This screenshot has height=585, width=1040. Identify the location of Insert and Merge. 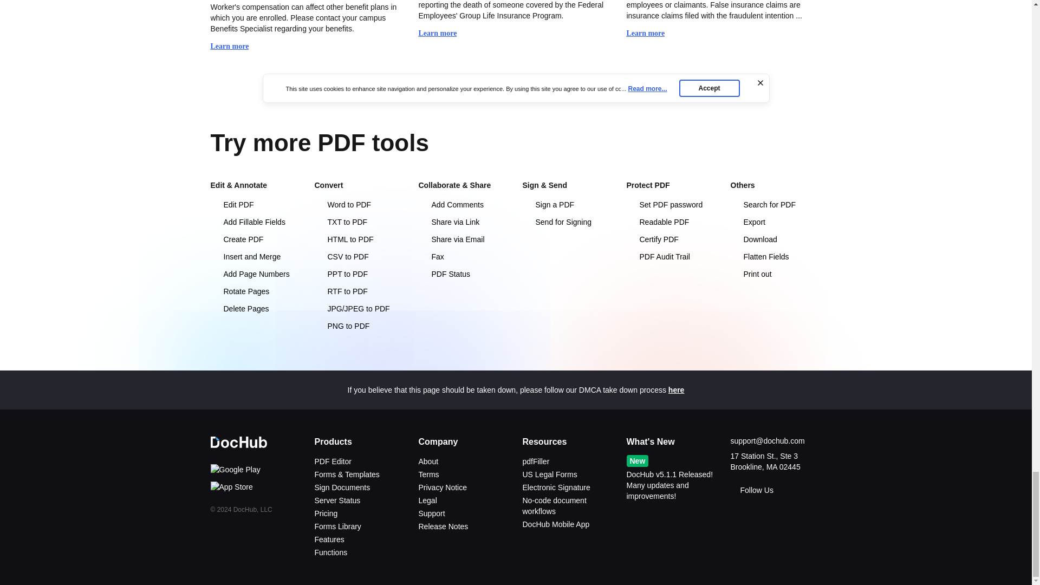
(256, 257).